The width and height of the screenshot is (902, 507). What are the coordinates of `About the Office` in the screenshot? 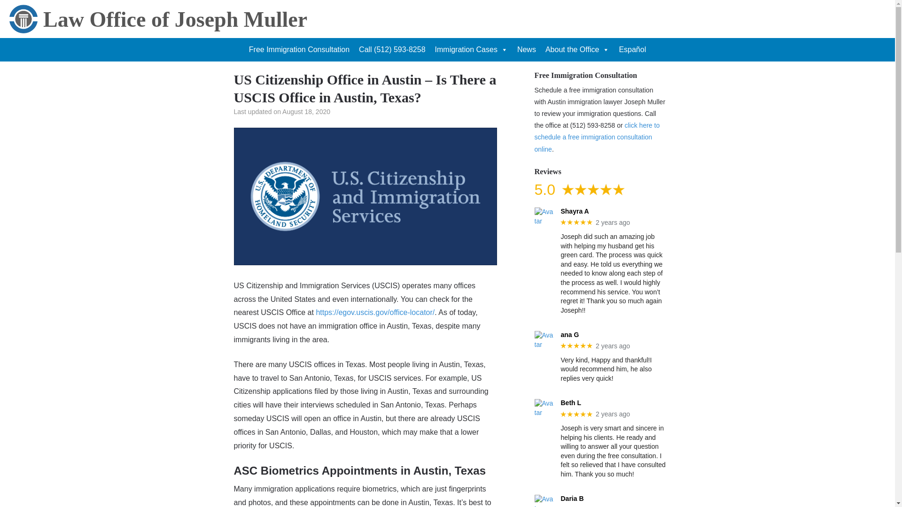 It's located at (577, 50).